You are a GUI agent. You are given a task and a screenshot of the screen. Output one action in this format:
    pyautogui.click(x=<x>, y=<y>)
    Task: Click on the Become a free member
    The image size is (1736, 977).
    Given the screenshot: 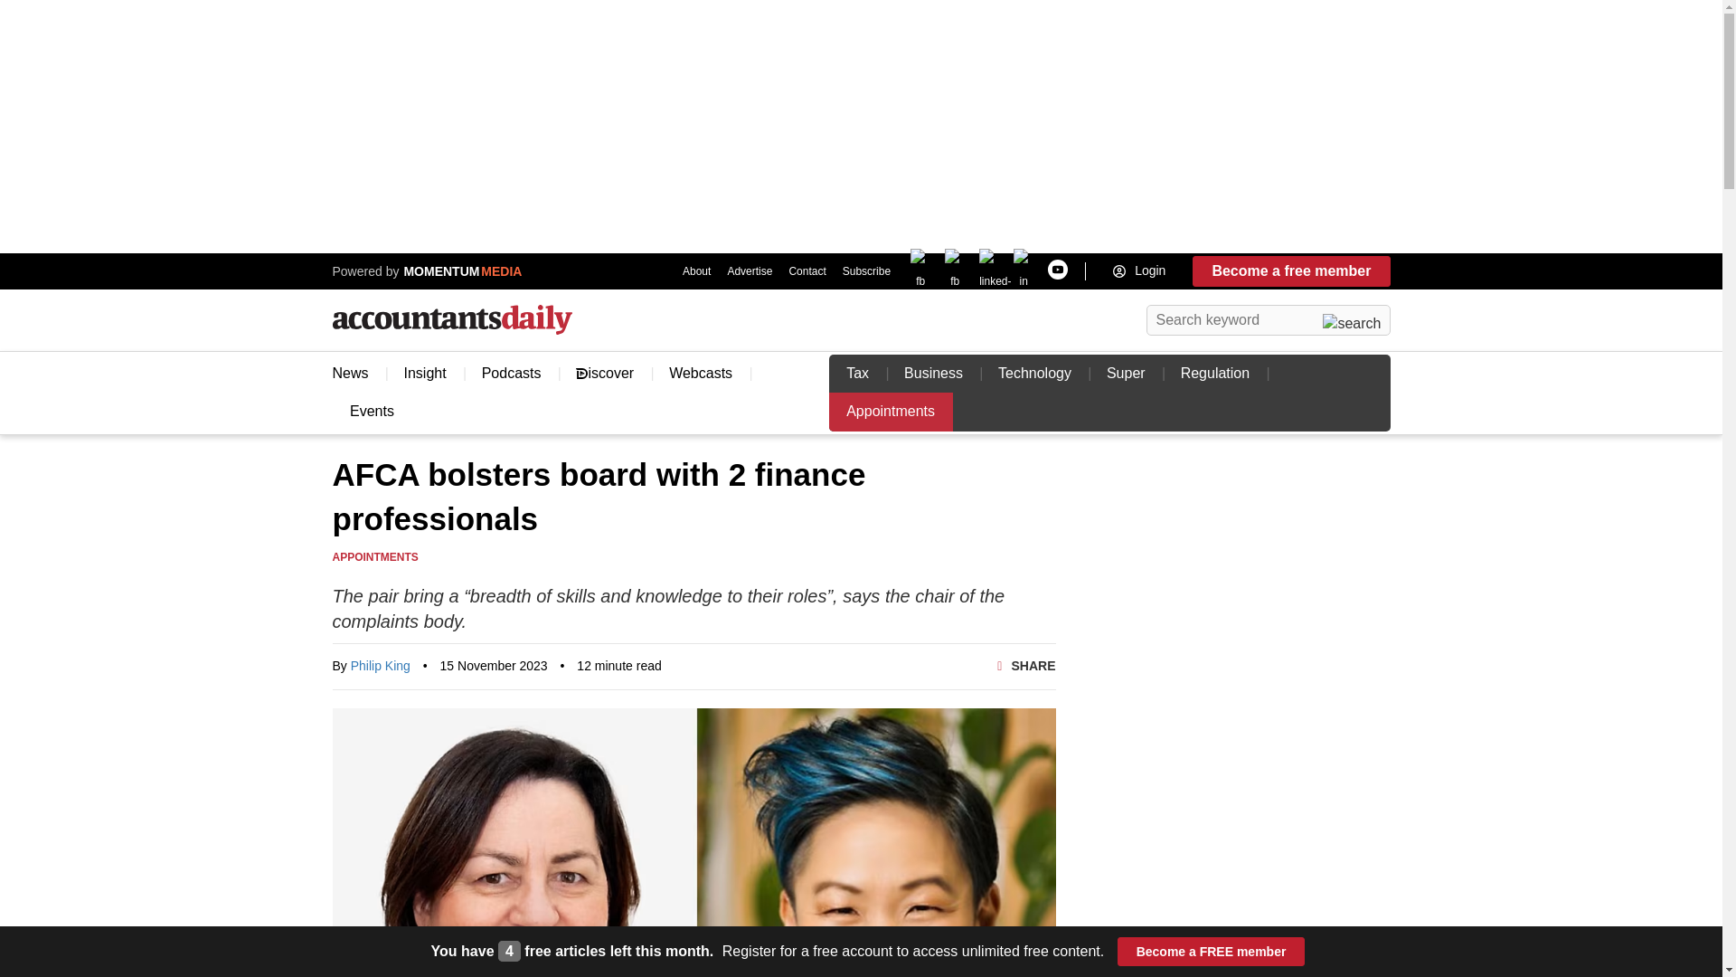 What is the action you would take?
    pyautogui.click(x=1291, y=271)
    